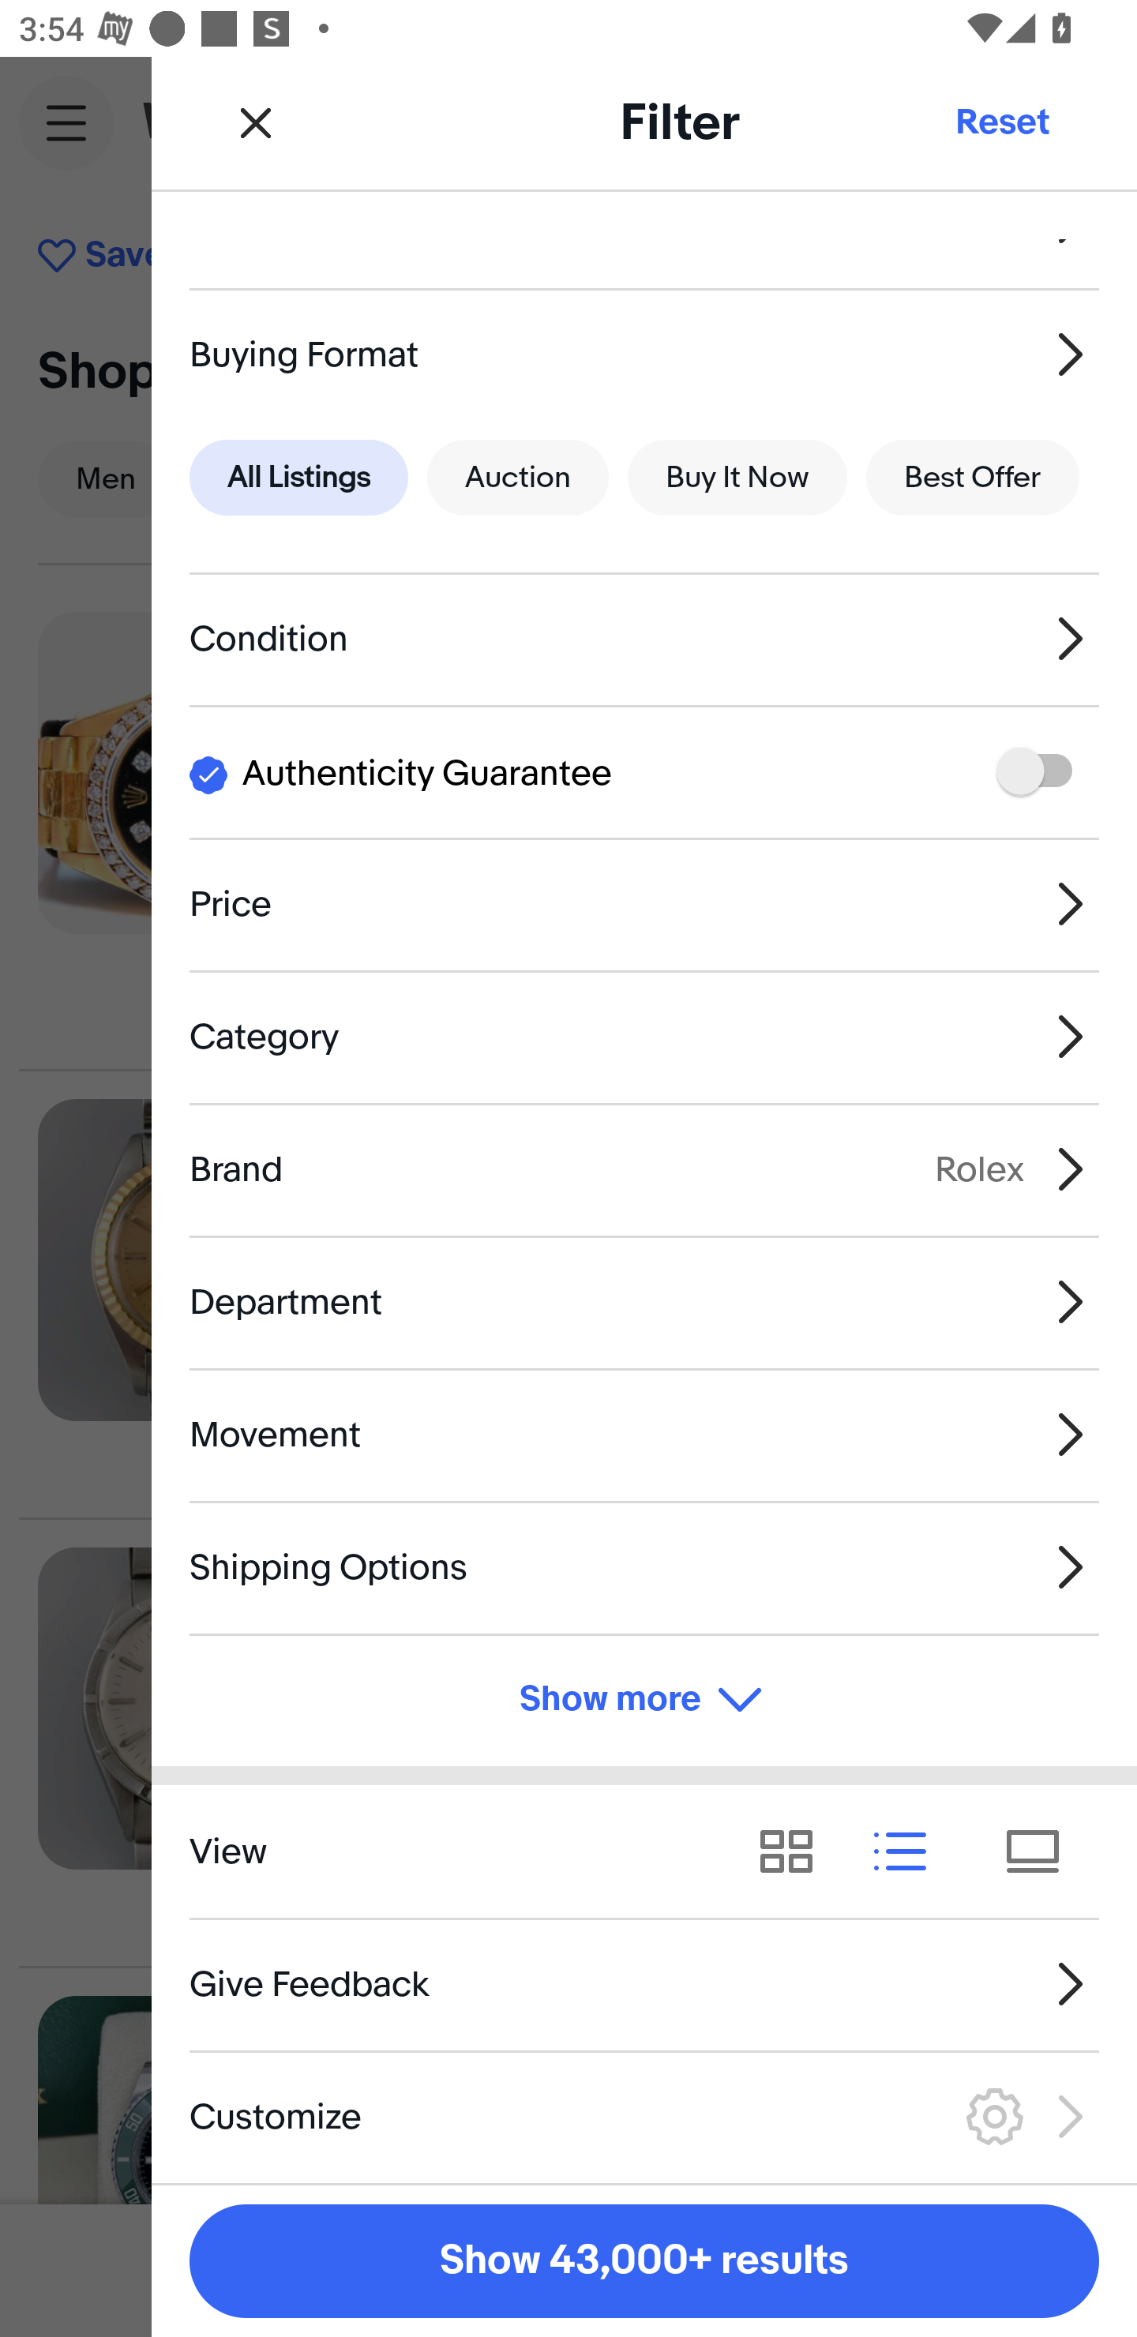 The image size is (1137, 2337). Describe the element at coordinates (1001, 122) in the screenshot. I see `Reset` at that location.